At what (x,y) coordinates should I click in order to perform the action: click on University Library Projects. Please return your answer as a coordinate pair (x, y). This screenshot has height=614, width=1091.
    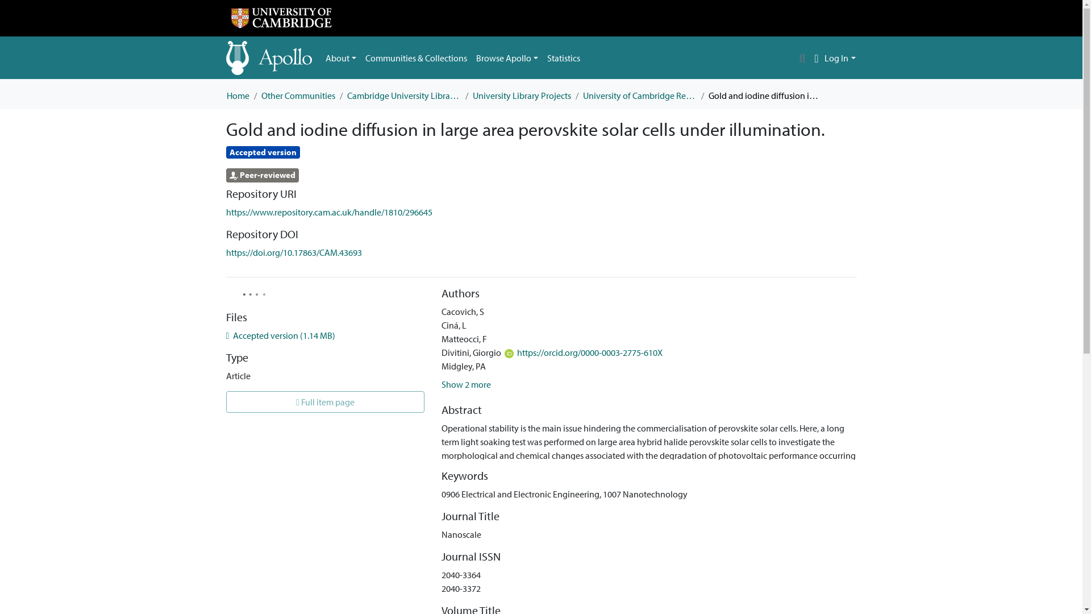
    Looking at the image, I should click on (522, 96).